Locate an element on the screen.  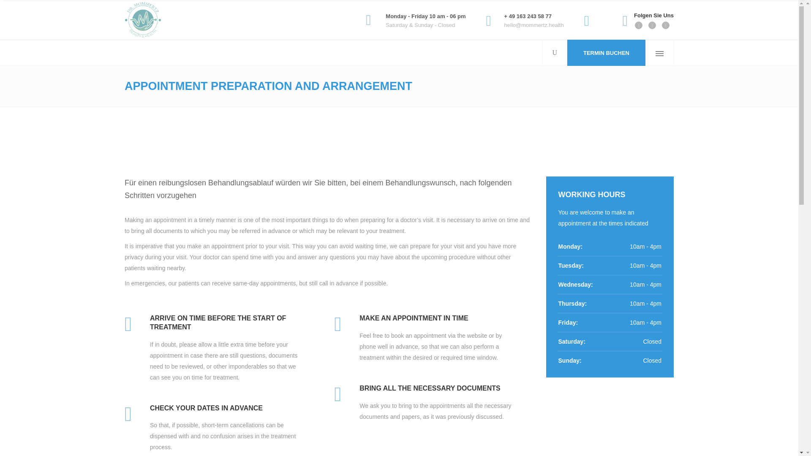
Search is located at coordinates (625, 14).